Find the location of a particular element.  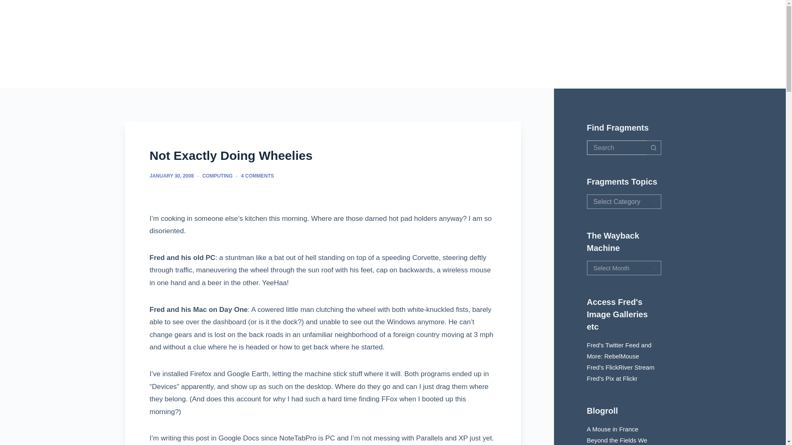

Not Exactly Doing Wheelies is located at coordinates (323, 155).